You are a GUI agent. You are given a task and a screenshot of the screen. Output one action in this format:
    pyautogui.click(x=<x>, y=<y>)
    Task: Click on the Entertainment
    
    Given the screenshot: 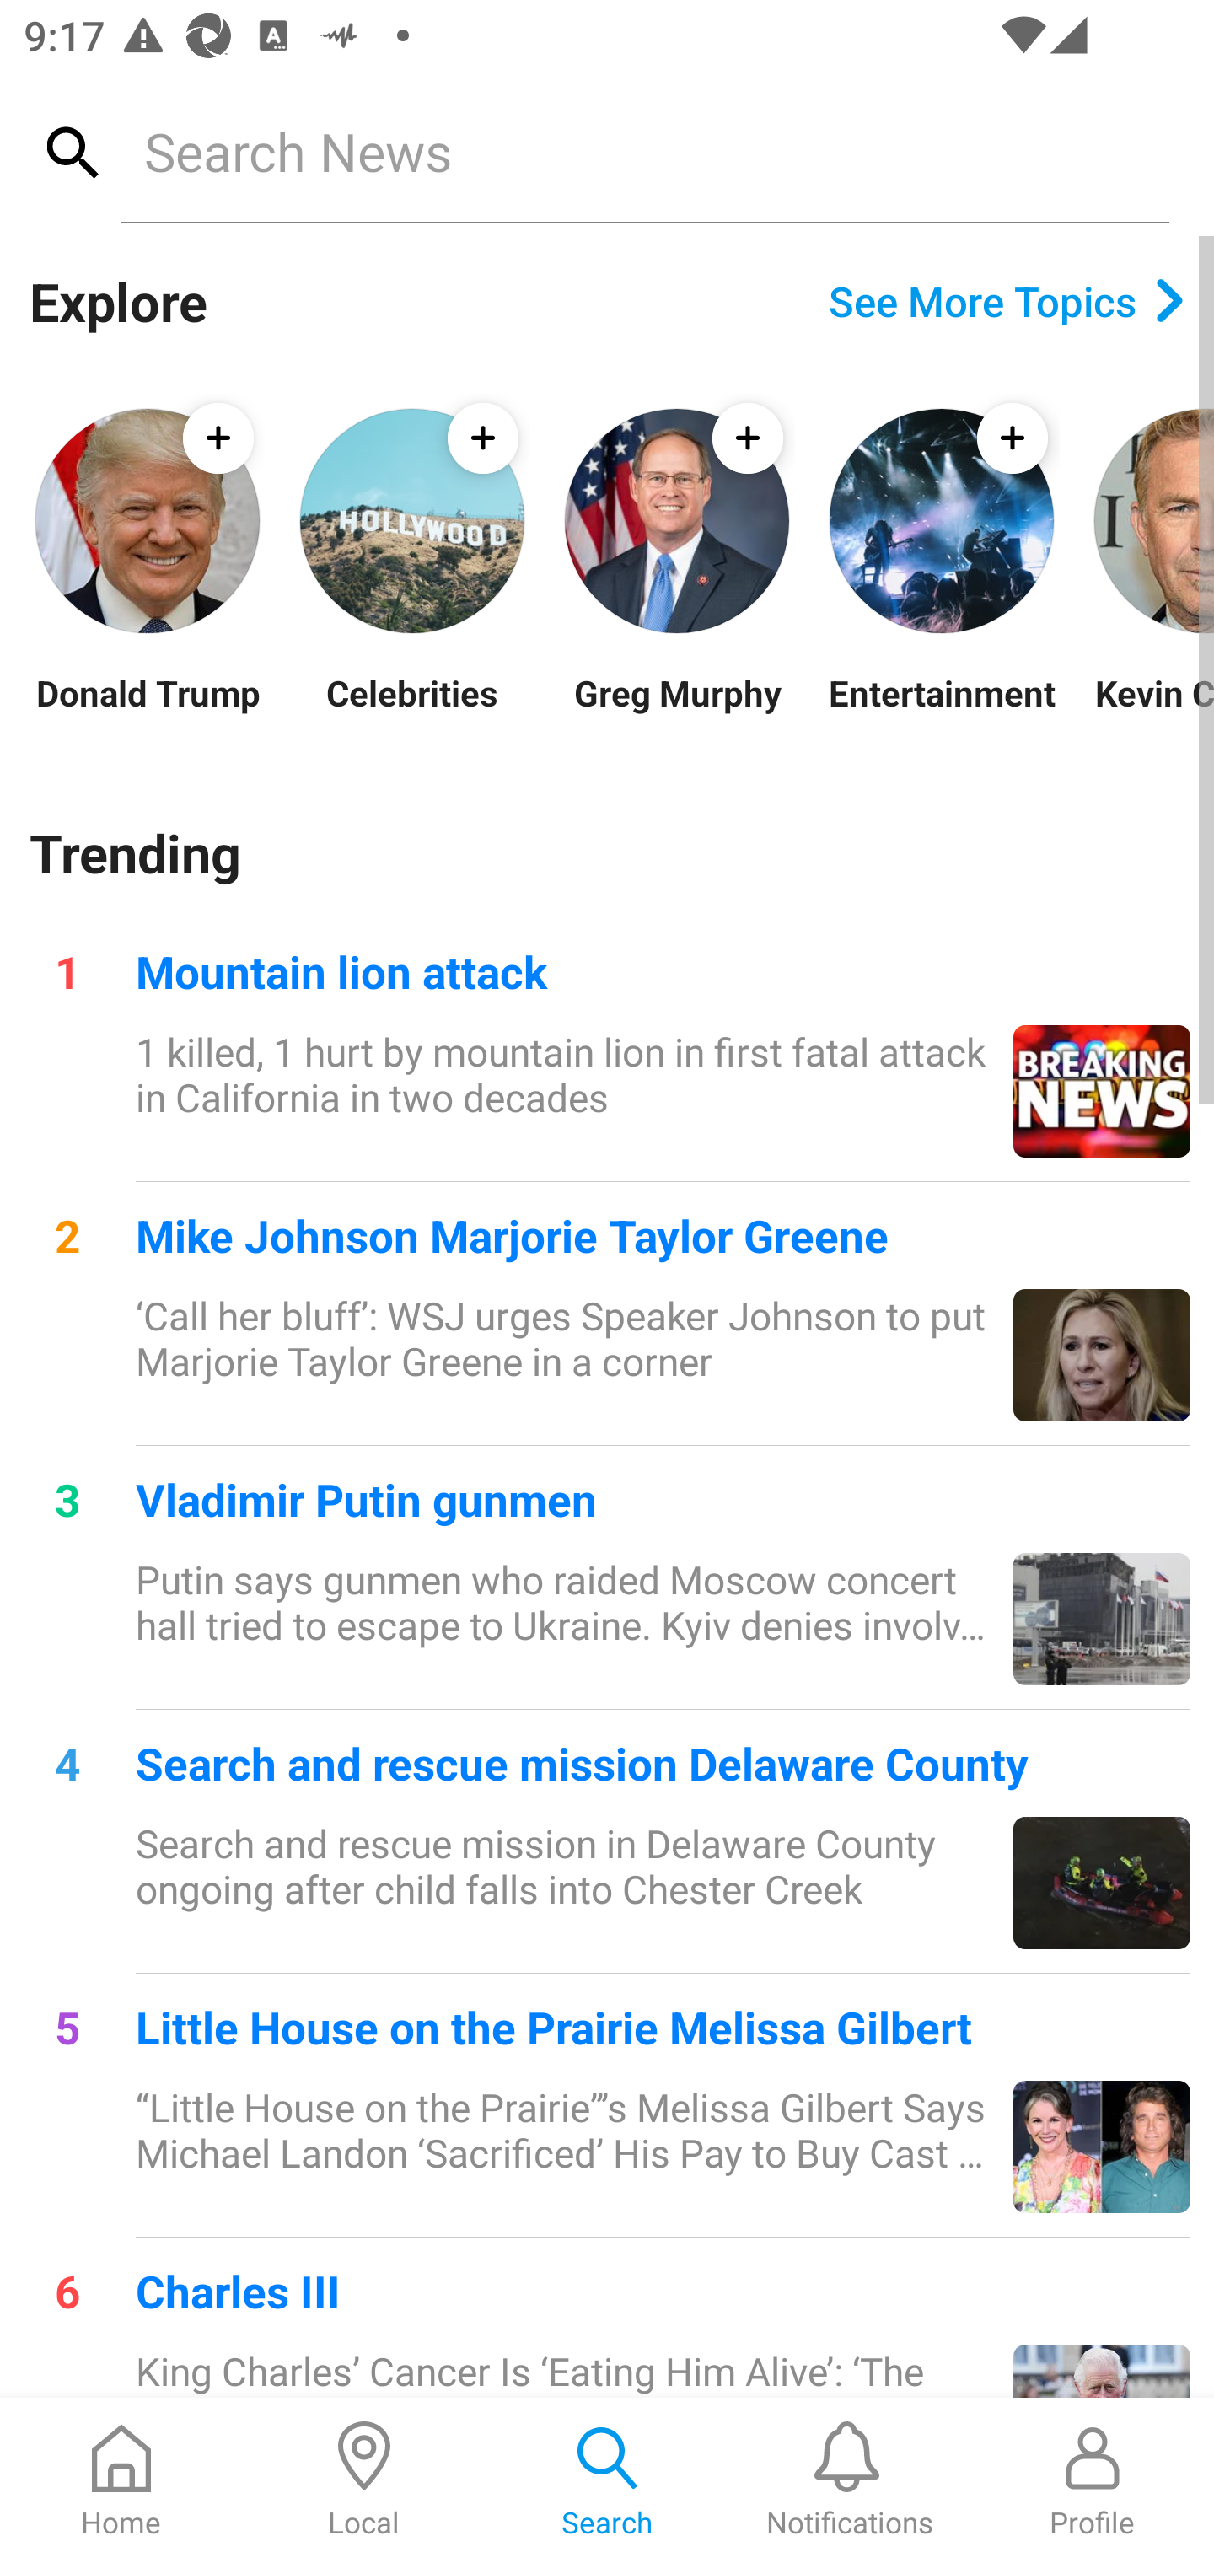 What is the action you would take?
    pyautogui.click(x=941, y=713)
    